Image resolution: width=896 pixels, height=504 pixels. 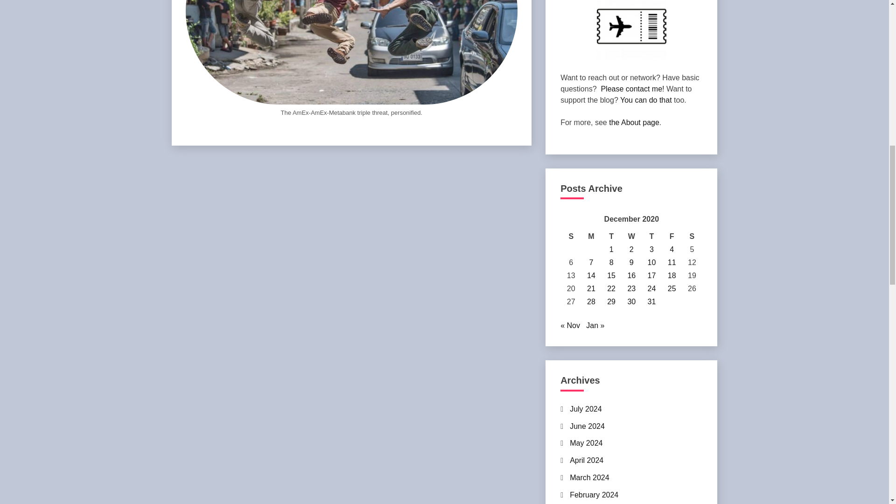 What do you see at coordinates (631, 236) in the screenshot?
I see `Wednesday` at bounding box center [631, 236].